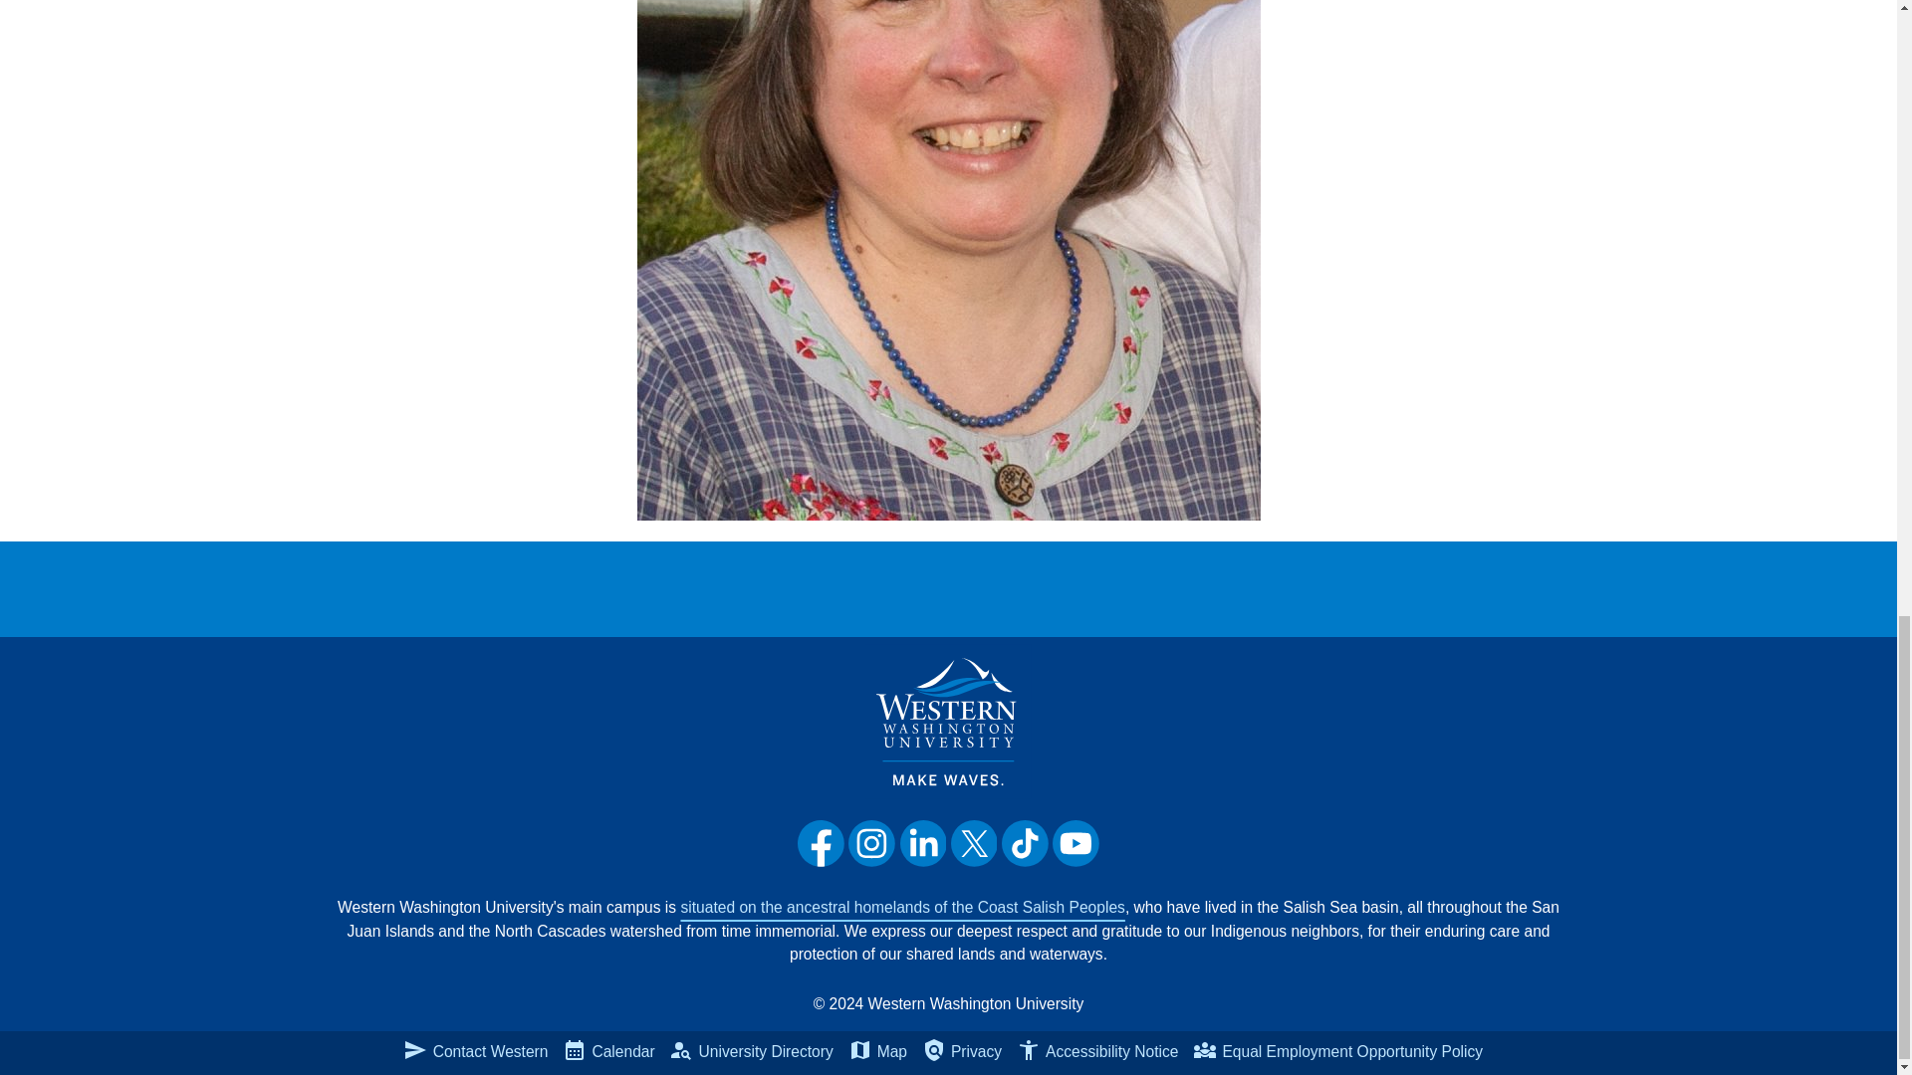  I want to click on Western on Instagram, so click(871, 843).